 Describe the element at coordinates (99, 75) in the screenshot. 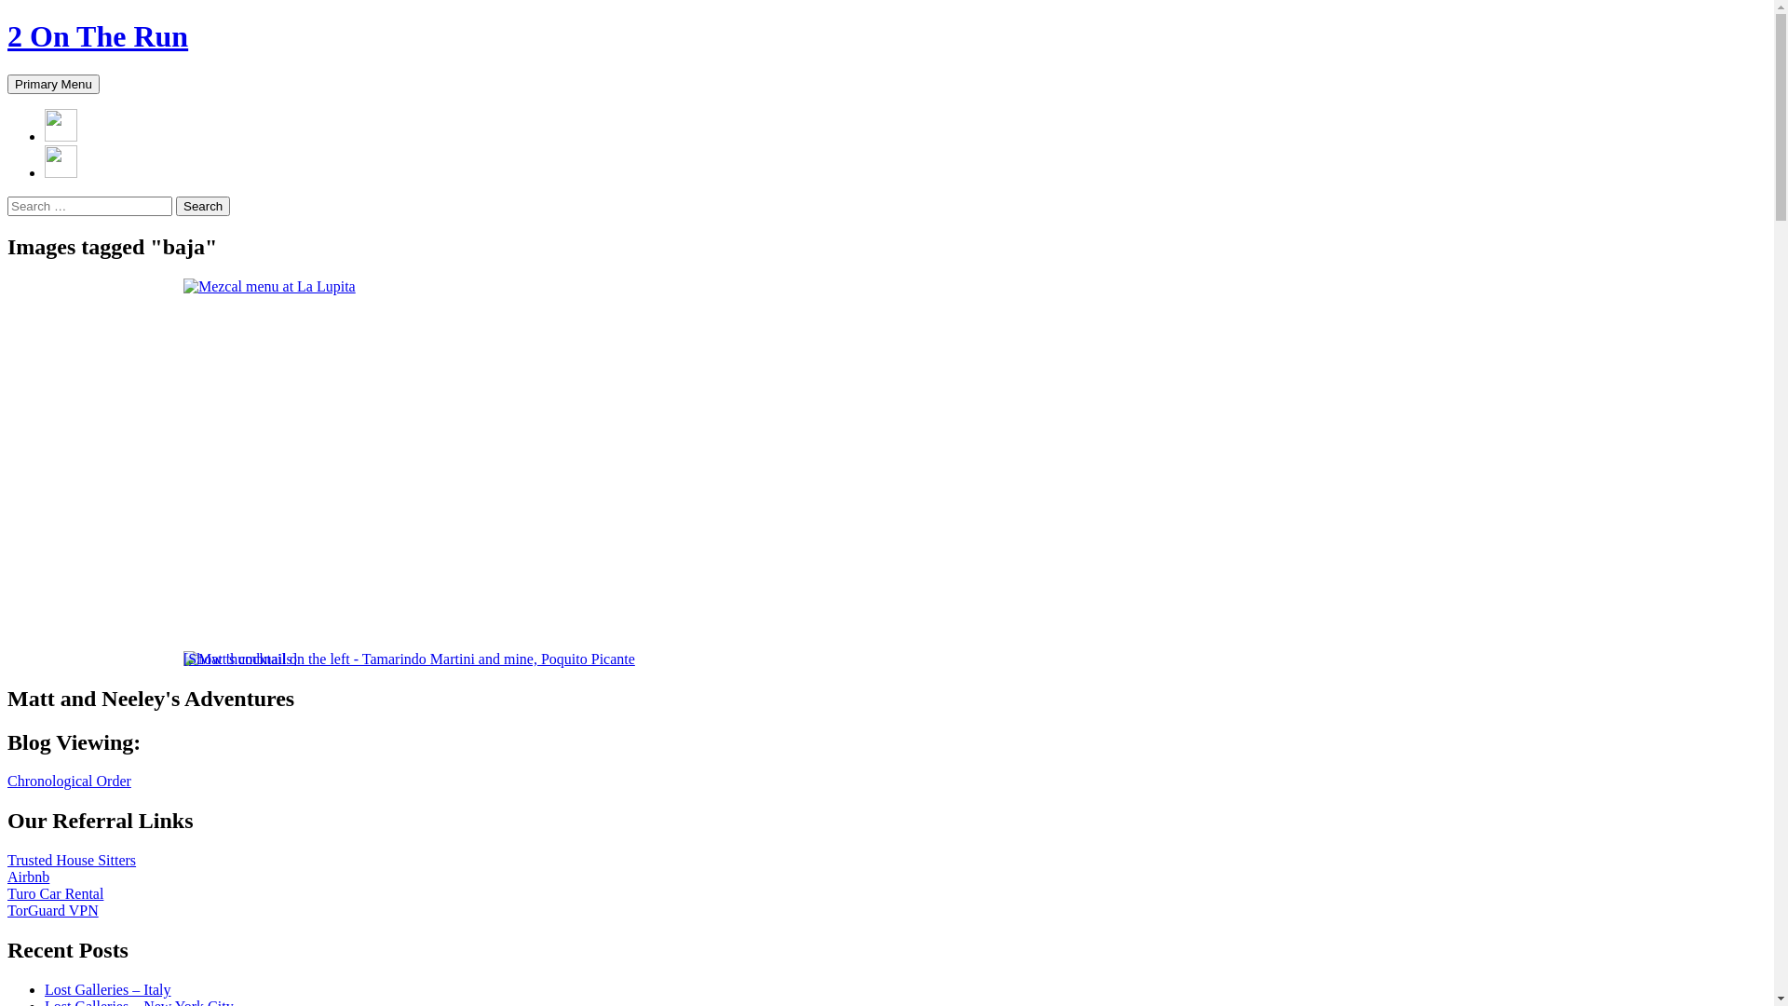

I see `Skip to content` at that location.